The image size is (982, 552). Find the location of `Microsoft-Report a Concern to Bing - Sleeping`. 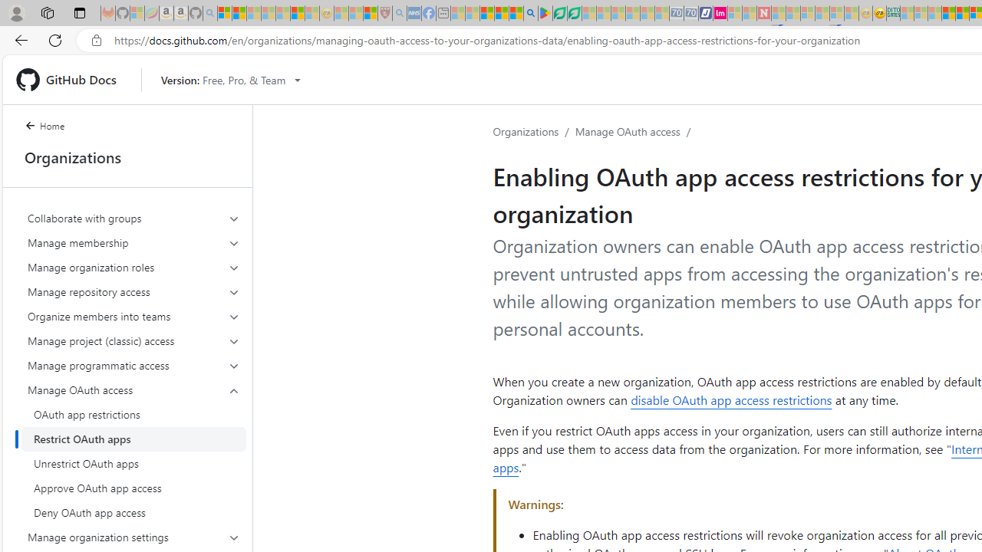

Microsoft-Report a Concern to Bing - Sleeping is located at coordinates (137, 14).